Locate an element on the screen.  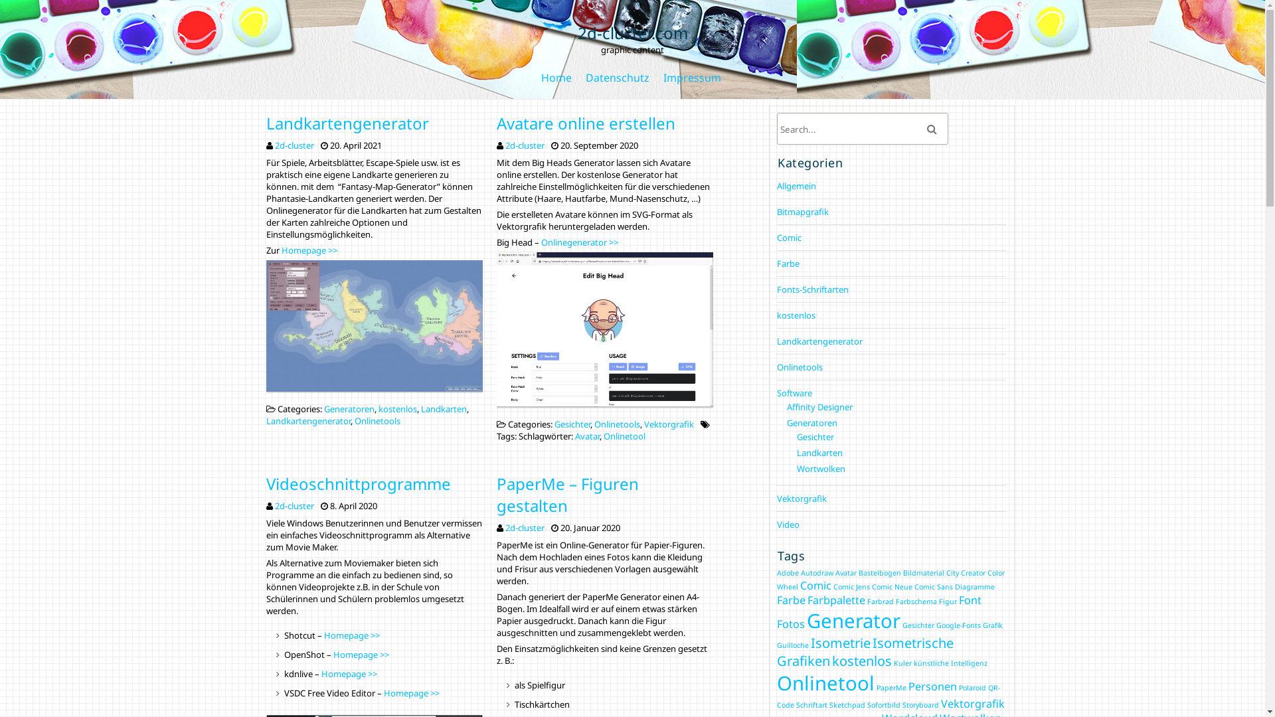
Isometrie is located at coordinates (841, 643).